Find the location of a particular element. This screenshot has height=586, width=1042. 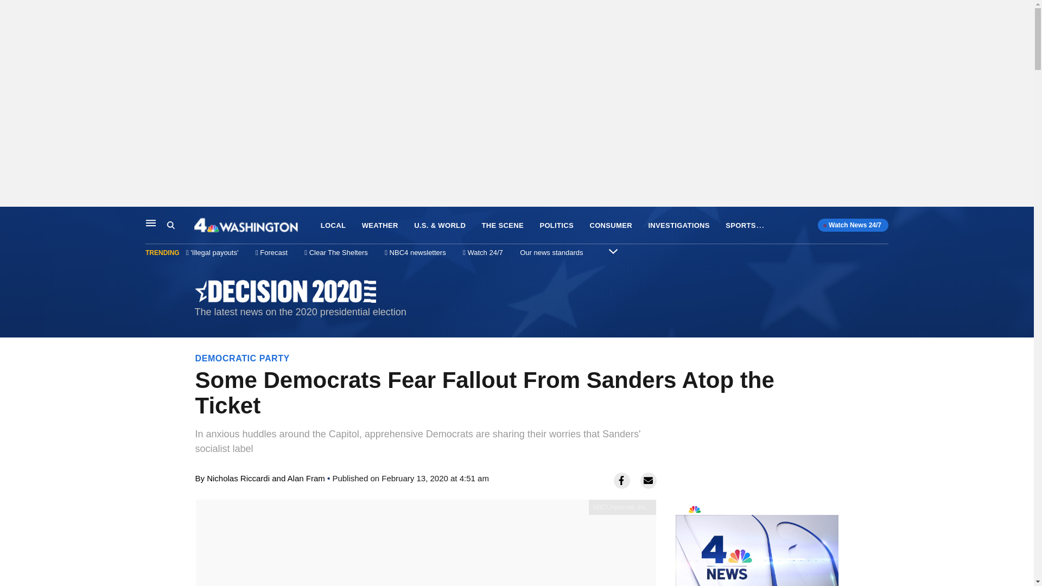

Search is located at coordinates (151, 222).